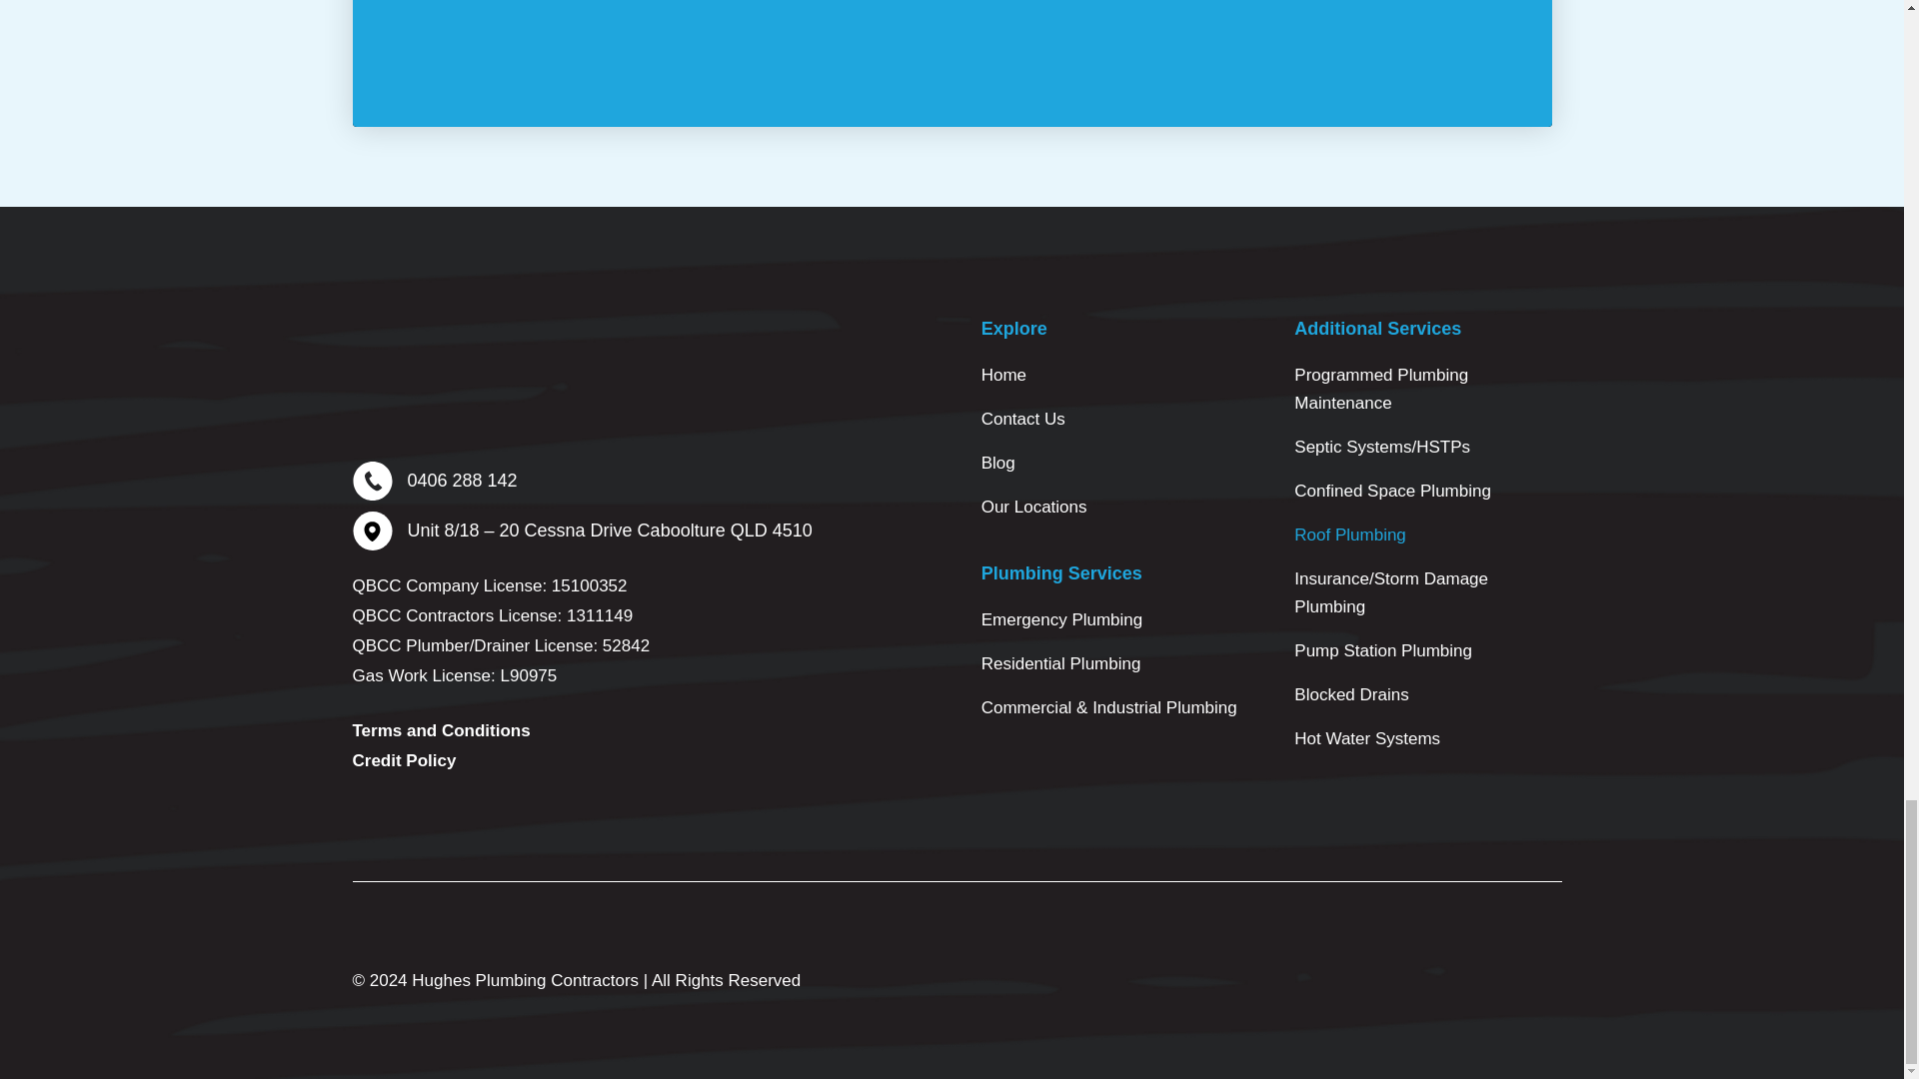  Describe the element at coordinates (528, 820) in the screenshot. I see `Find Us On Linkedin` at that location.